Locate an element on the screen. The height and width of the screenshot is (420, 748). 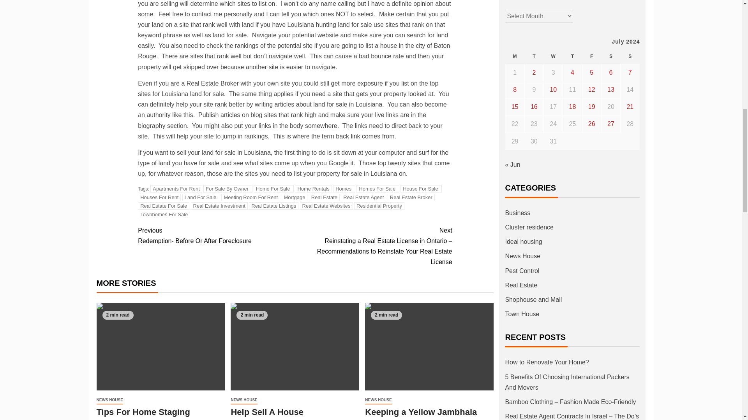
Homes For Sale  is located at coordinates (378, 189).